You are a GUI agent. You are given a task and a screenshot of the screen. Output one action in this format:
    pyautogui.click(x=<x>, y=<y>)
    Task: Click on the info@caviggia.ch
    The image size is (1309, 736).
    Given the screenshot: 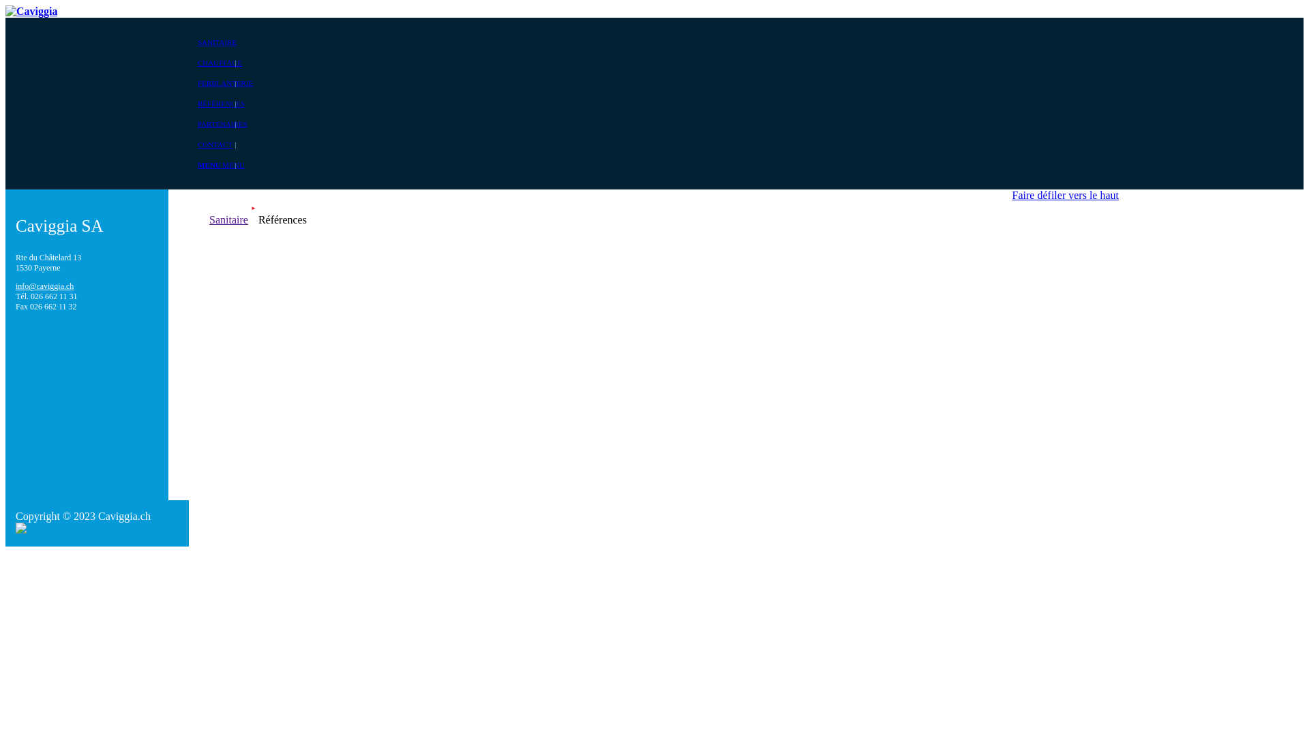 What is the action you would take?
    pyautogui.click(x=45, y=286)
    